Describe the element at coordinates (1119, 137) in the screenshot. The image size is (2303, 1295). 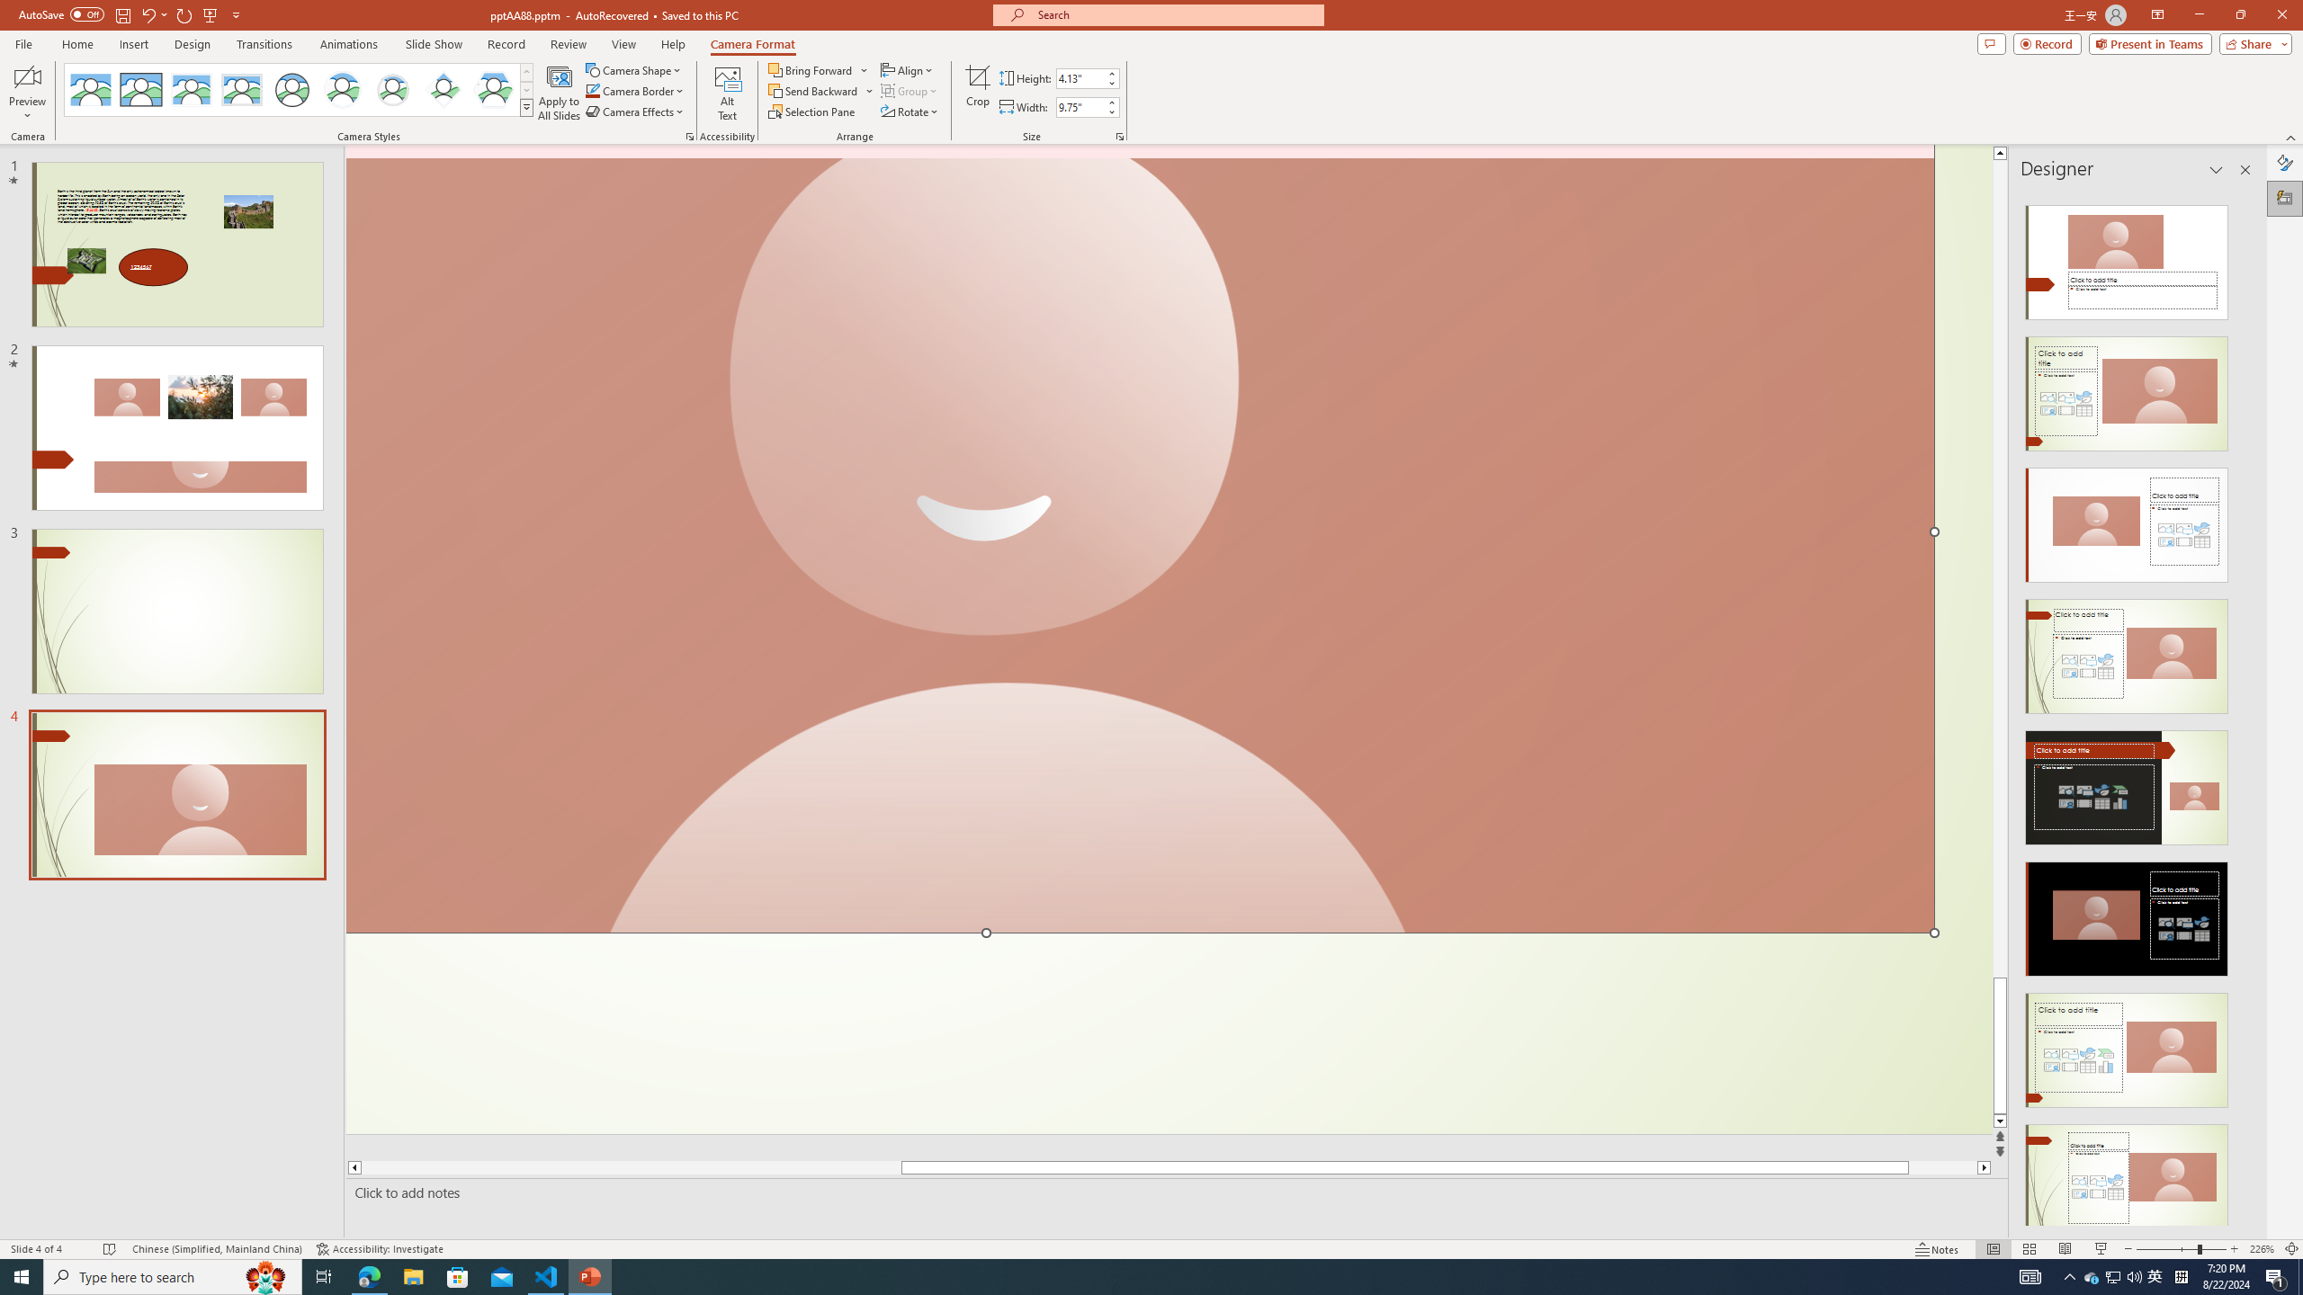
I see `Size and Position...` at that location.